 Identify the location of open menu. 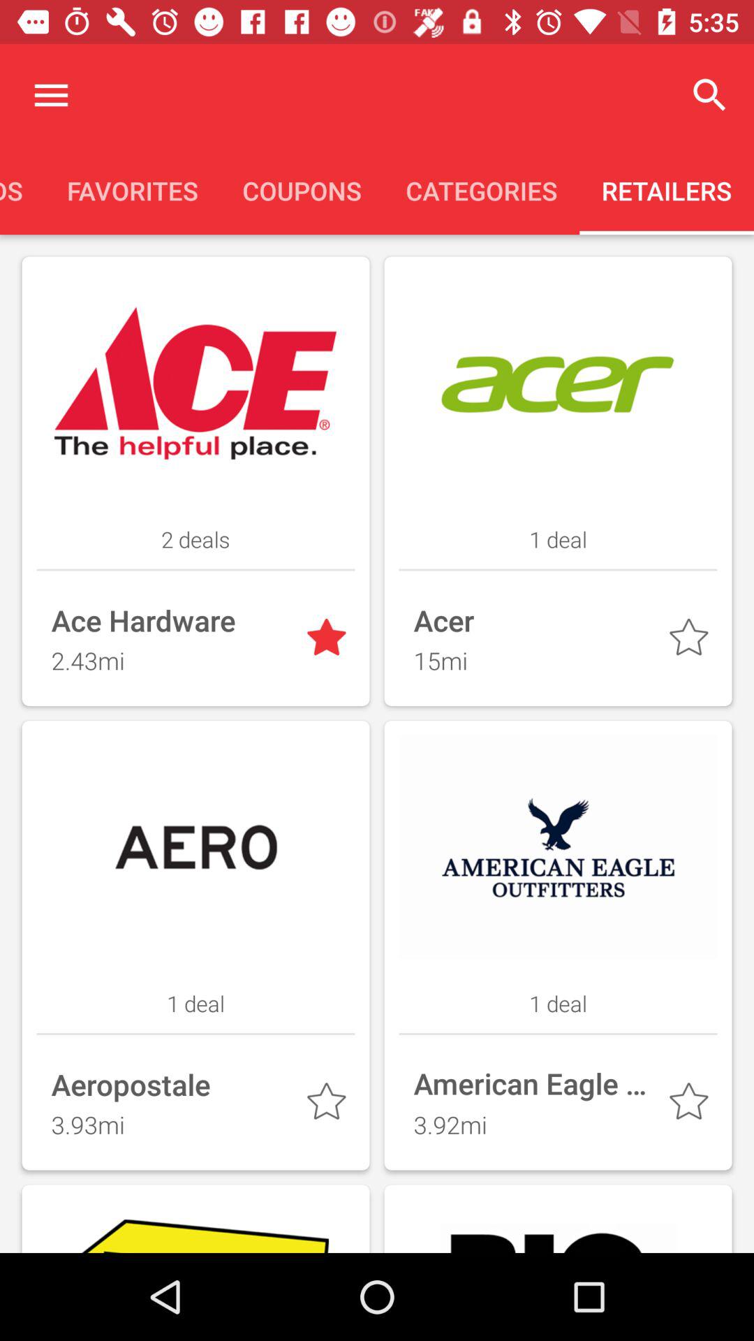
(52, 95).